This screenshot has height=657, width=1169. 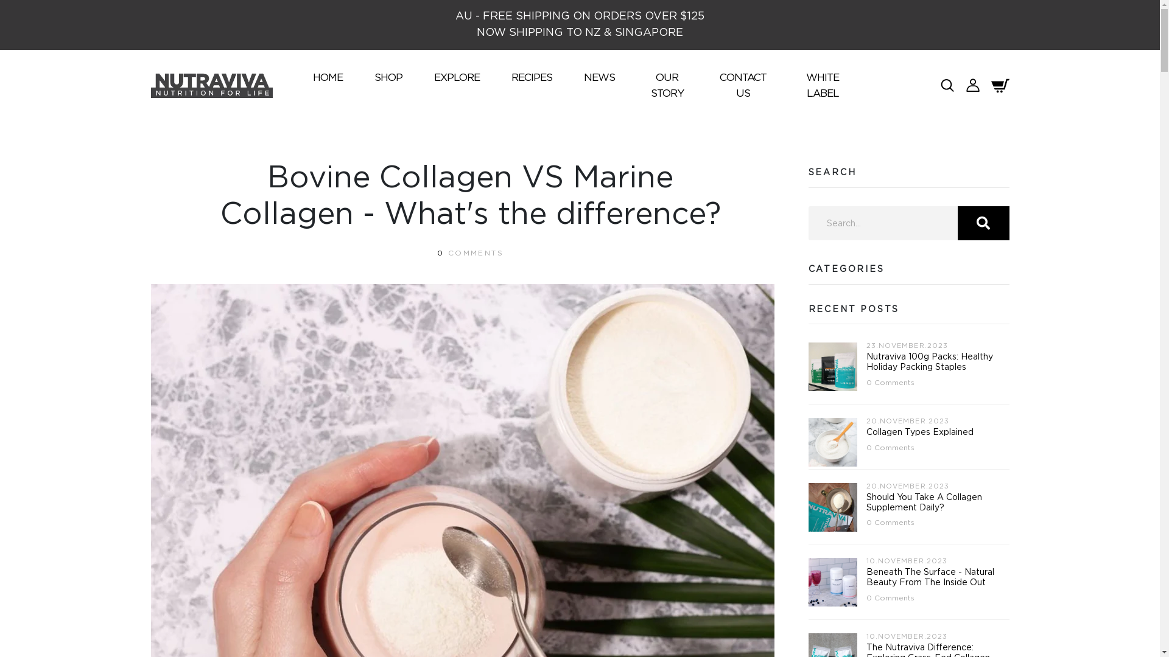 What do you see at coordinates (580, 372) in the screenshot?
I see `Log In` at bounding box center [580, 372].